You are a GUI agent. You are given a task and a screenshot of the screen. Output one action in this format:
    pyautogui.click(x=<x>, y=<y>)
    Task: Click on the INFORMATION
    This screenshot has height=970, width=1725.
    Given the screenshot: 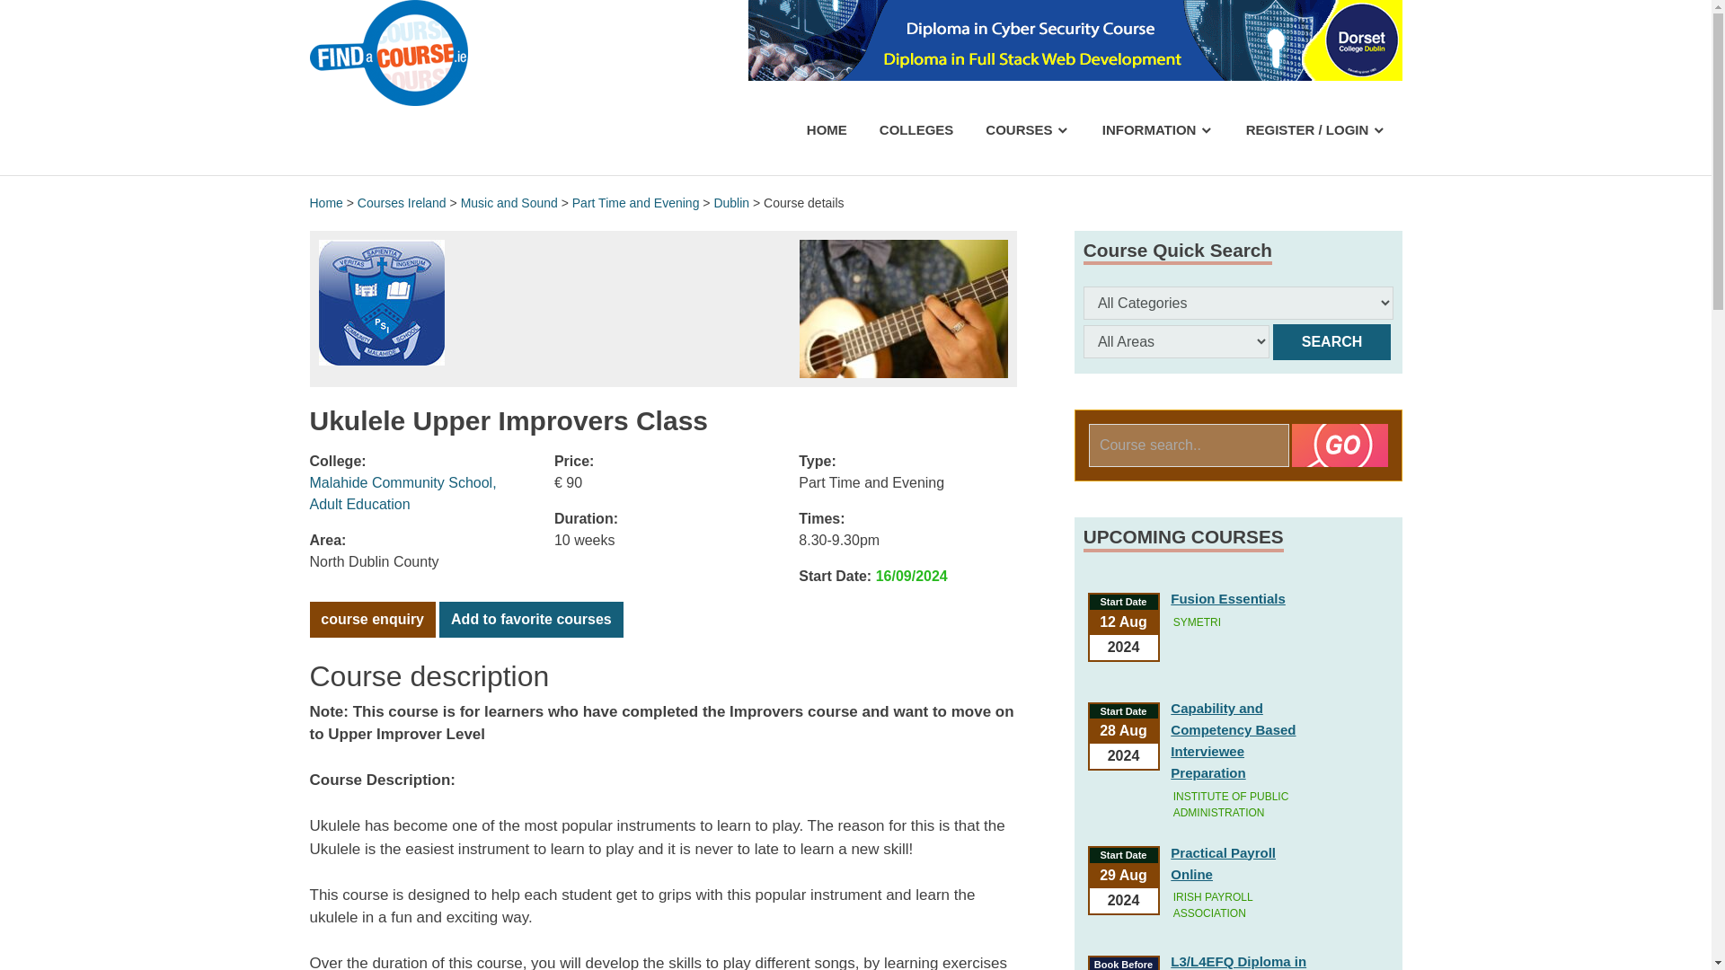 What is the action you would take?
    pyautogui.click(x=1157, y=129)
    